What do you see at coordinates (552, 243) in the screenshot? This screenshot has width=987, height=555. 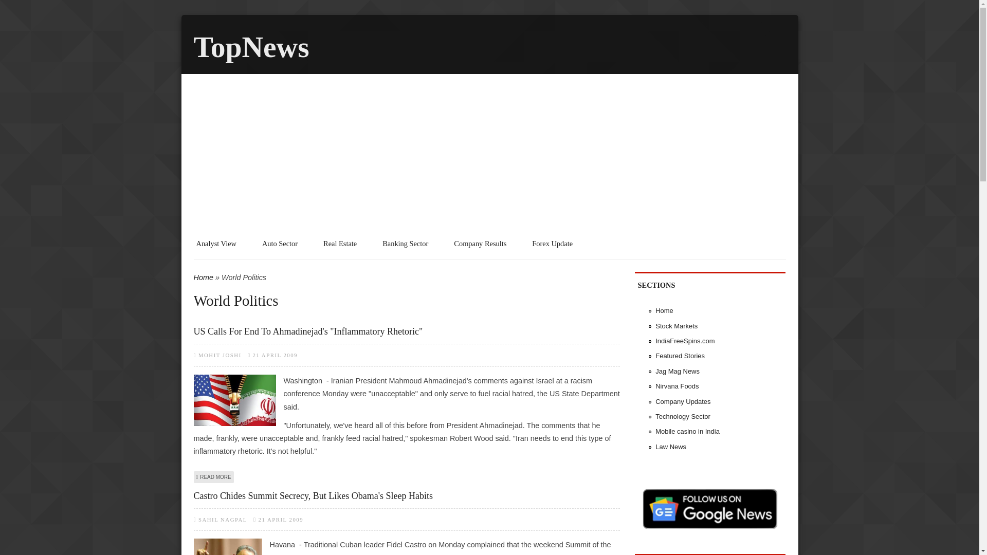 I see `Forex Update` at bounding box center [552, 243].